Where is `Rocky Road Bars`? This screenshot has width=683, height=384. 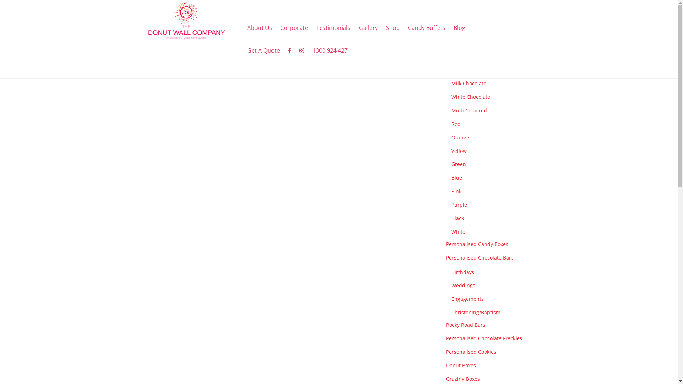 Rocky Road Bars is located at coordinates (466, 325).